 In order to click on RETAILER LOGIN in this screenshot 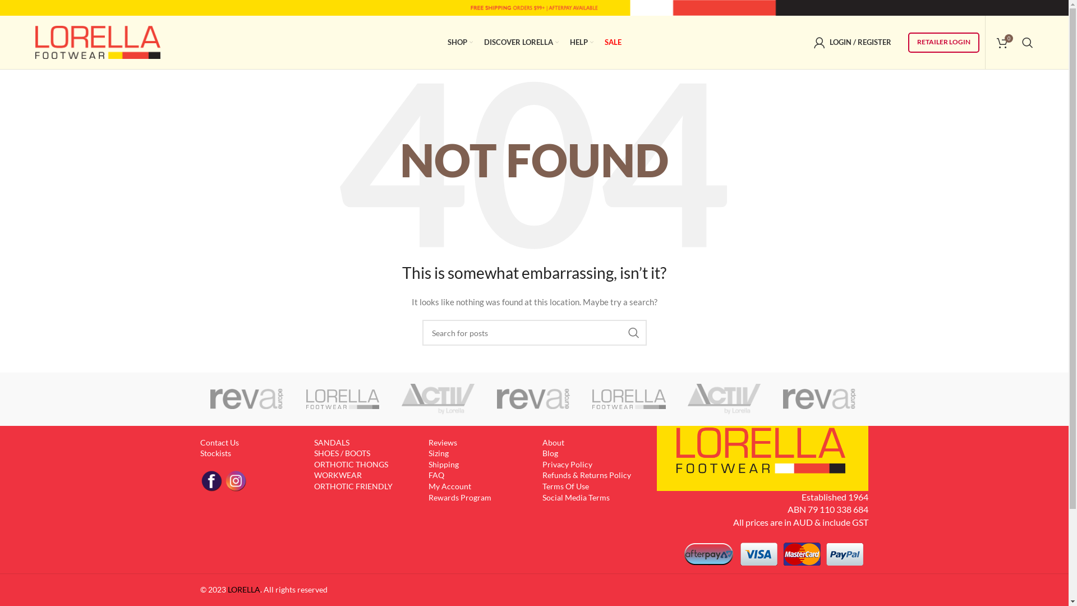, I will do `click(943, 43)`.